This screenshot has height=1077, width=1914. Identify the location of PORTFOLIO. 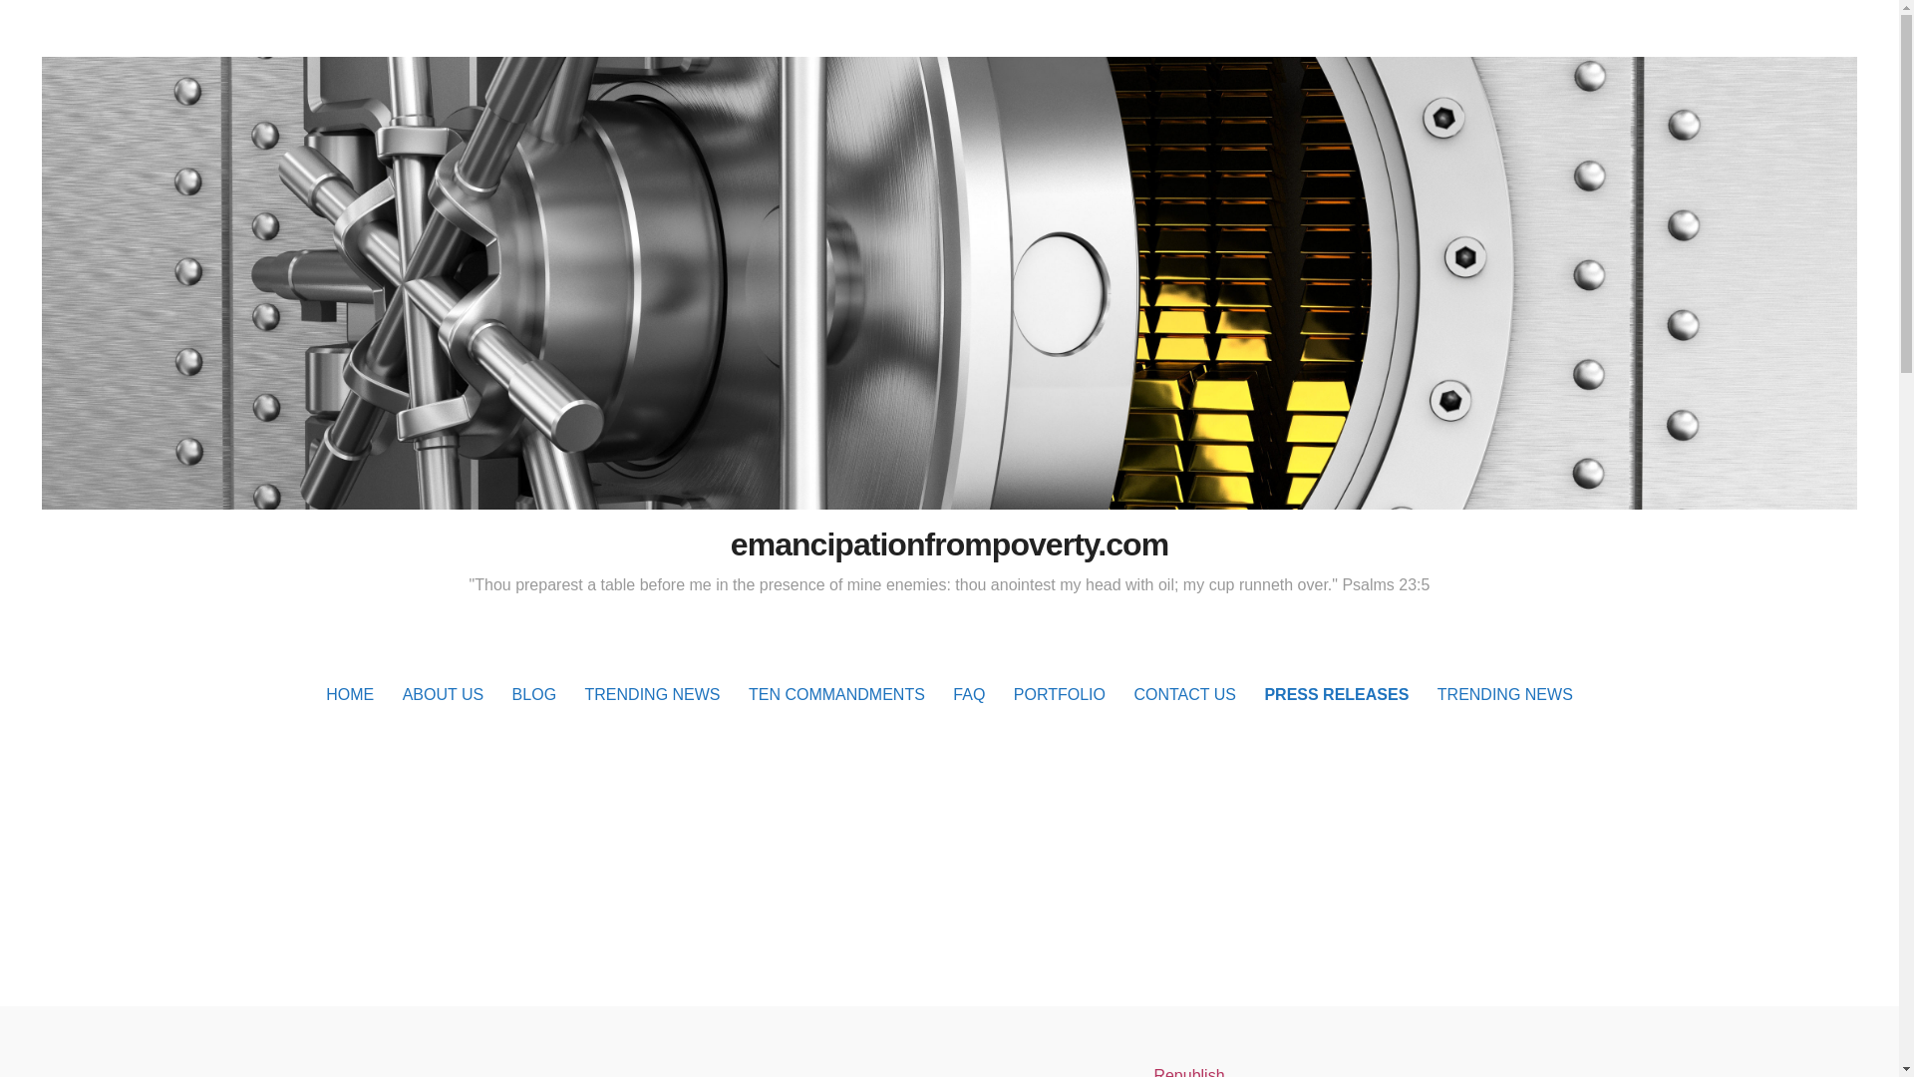
(1059, 694).